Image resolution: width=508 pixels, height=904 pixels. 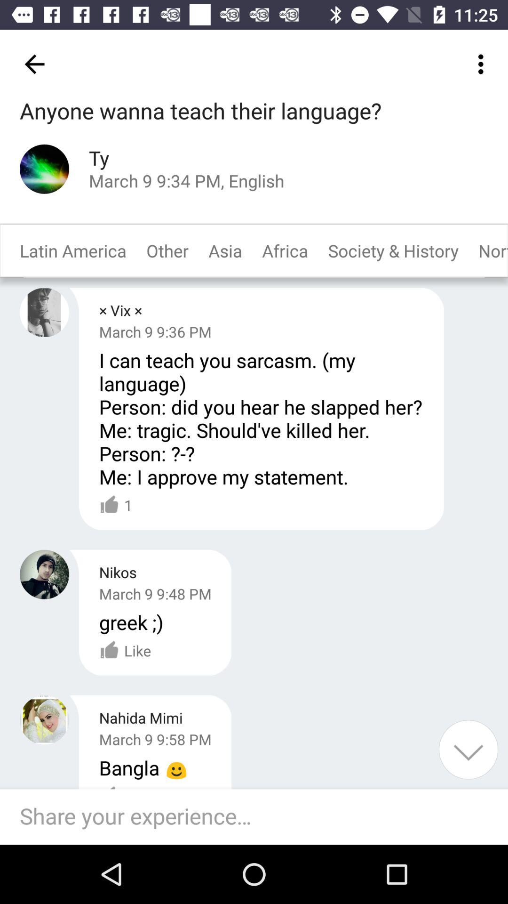 I want to click on open user image, so click(x=44, y=719).